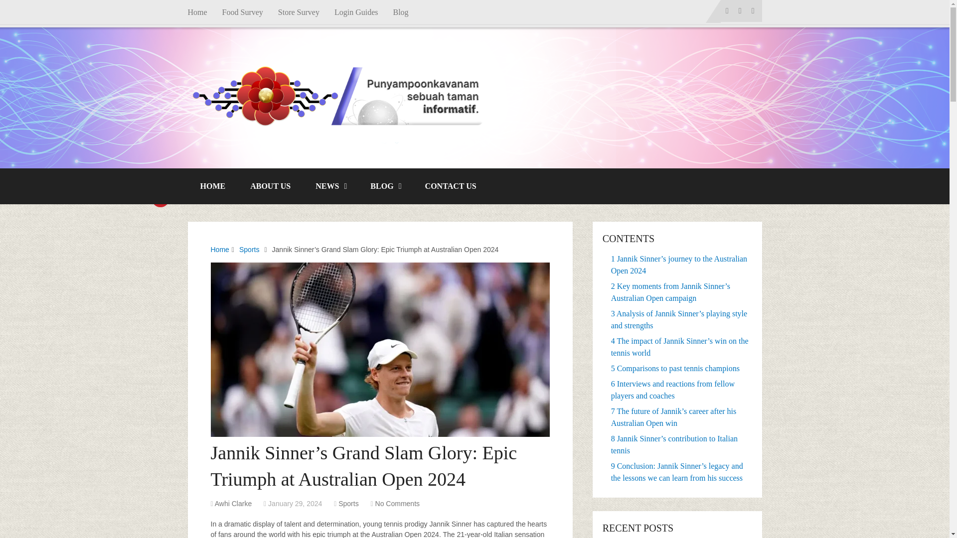 The height and width of the screenshot is (538, 957). What do you see at coordinates (356, 12) in the screenshot?
I see `Login Guides` at bounding box center [356, 12].